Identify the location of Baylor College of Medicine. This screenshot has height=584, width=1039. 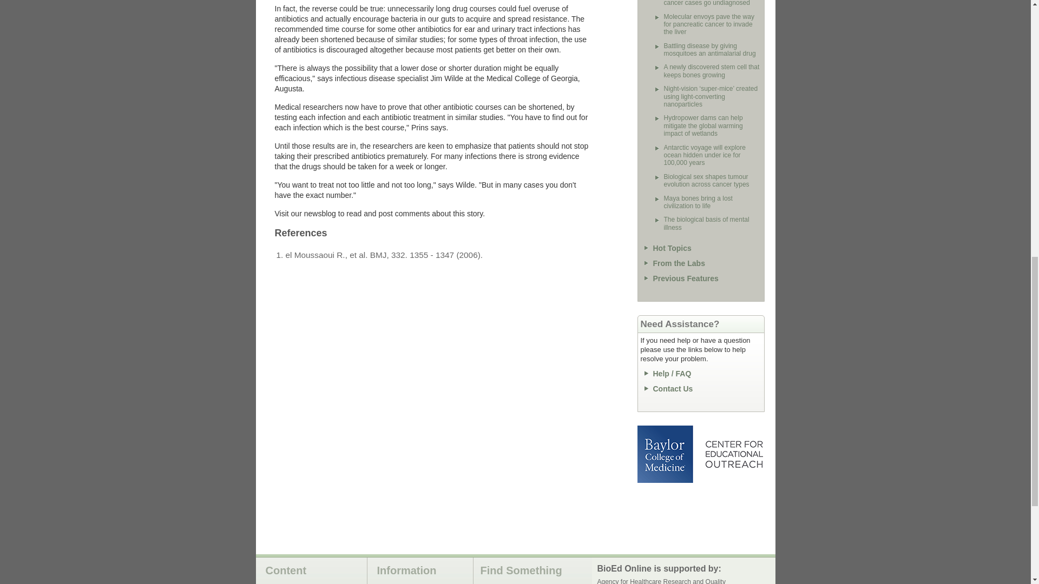
(666, 454).